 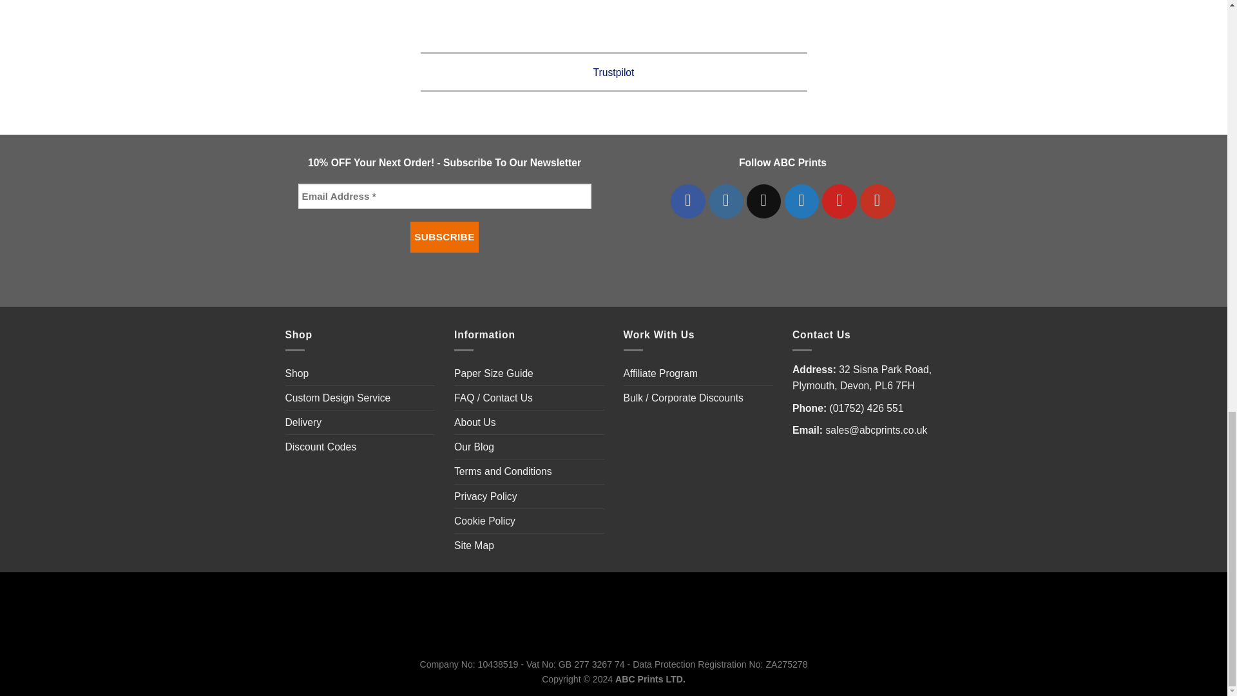 What do you see at coordinates (764, 202) in the screenshot?
I see `Follow on TikTok` at bounding box center [764, 202].